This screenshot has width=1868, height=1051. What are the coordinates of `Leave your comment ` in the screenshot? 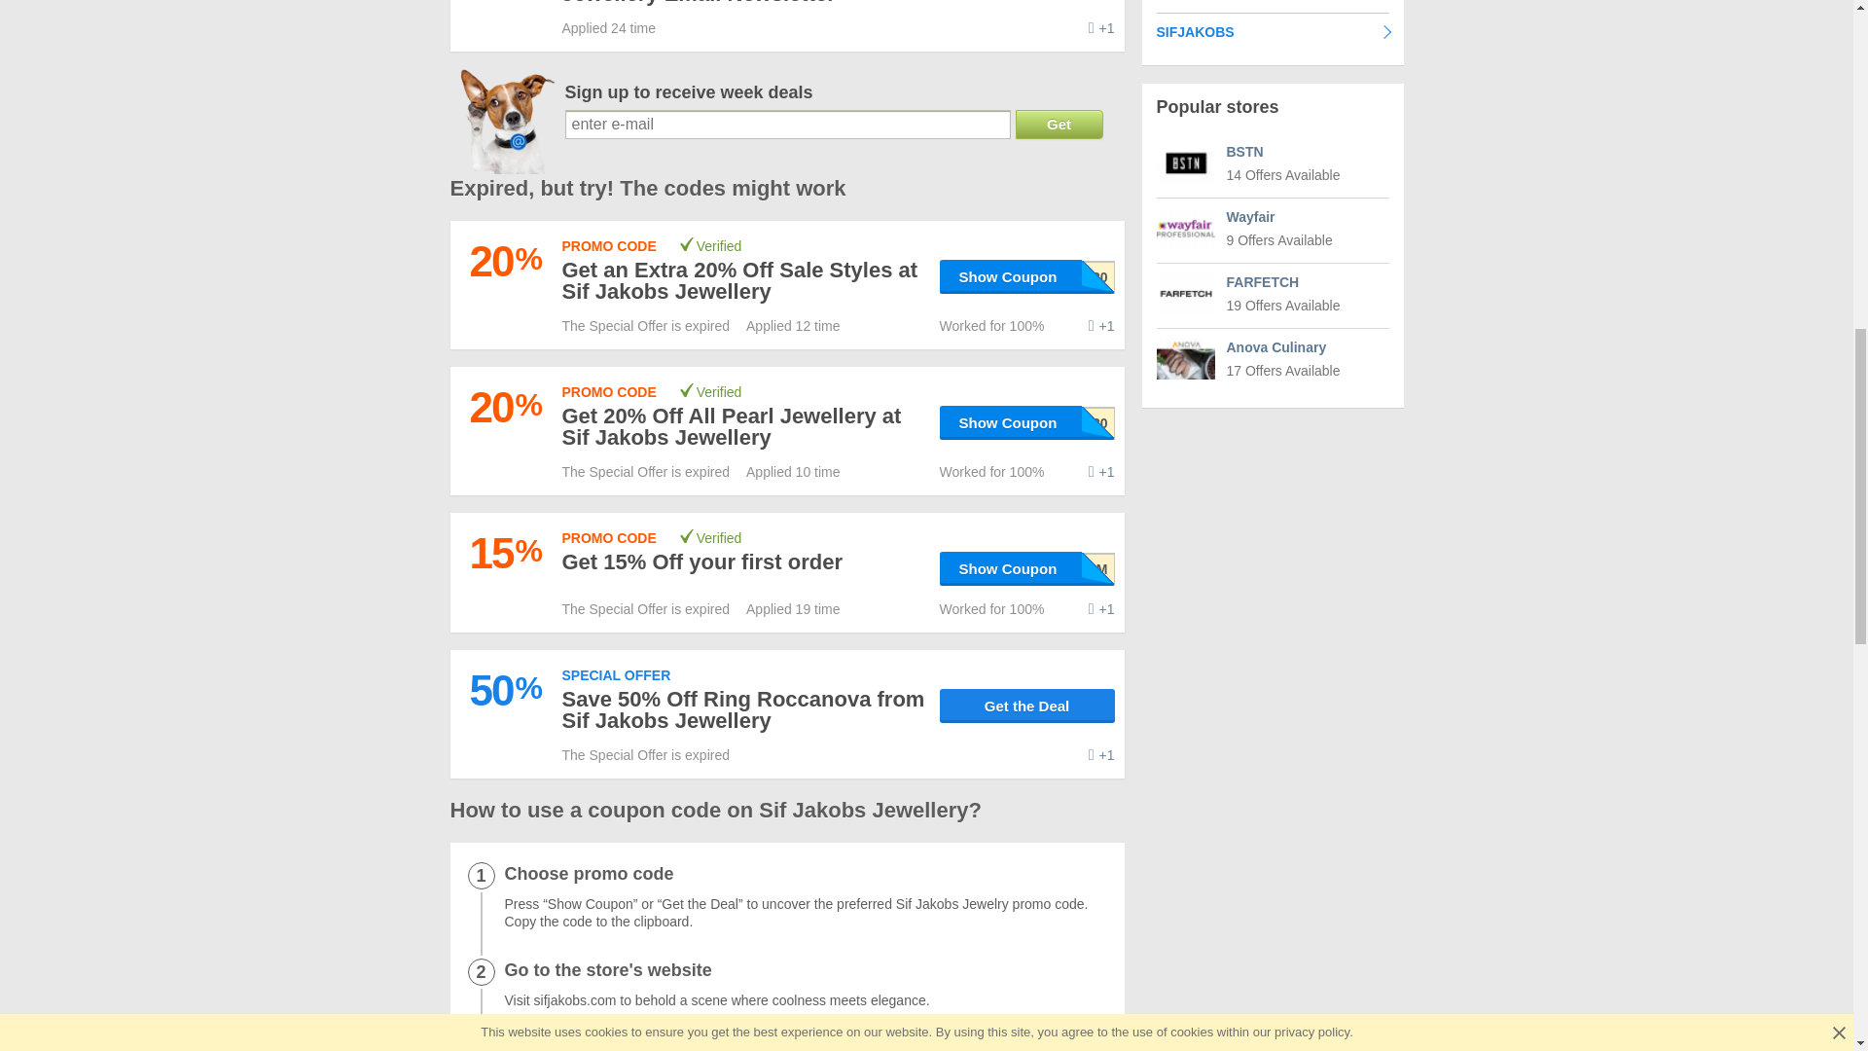 It's located at (1101, 27).